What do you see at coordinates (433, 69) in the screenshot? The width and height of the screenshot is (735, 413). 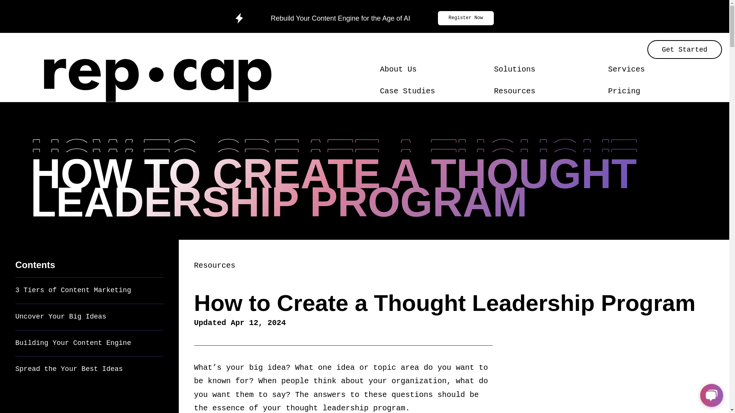 I see `Visit Team Page` at bounding box center [433, 69].